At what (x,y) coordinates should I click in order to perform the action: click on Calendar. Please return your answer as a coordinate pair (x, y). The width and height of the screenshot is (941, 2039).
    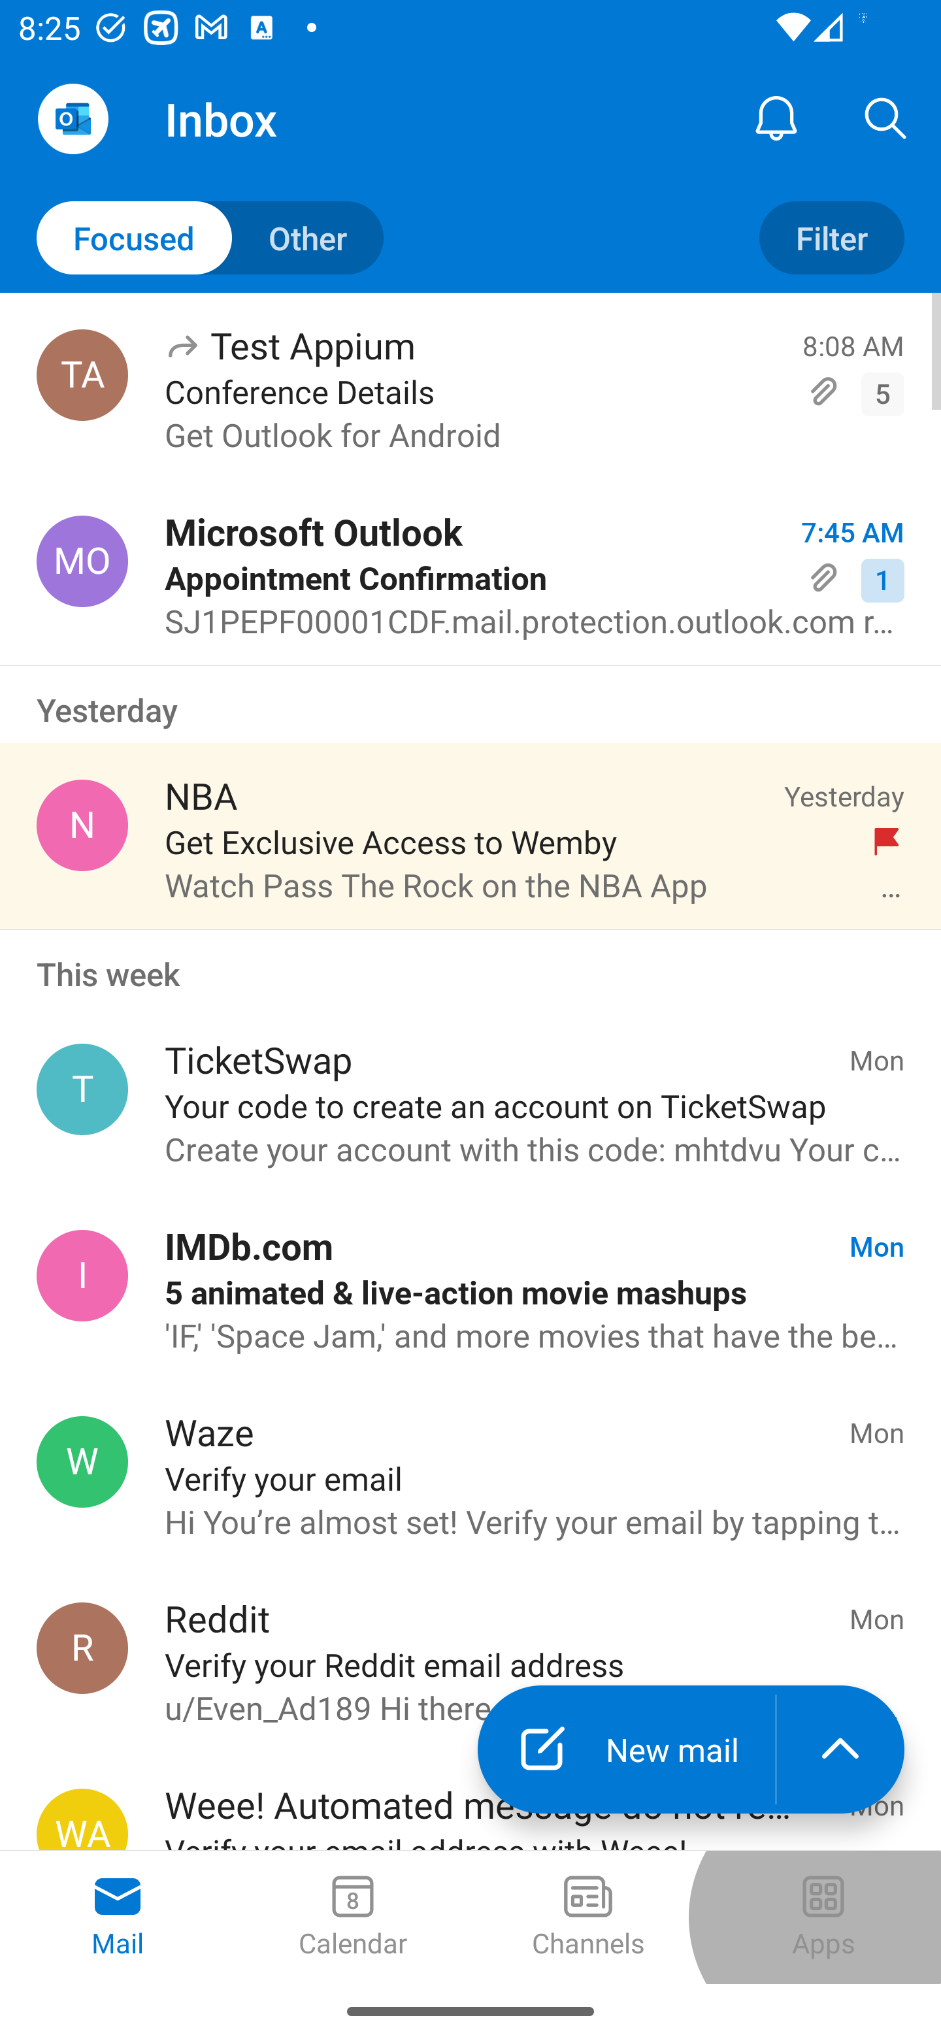
    Looking at the image, I should click on (353, 1917).